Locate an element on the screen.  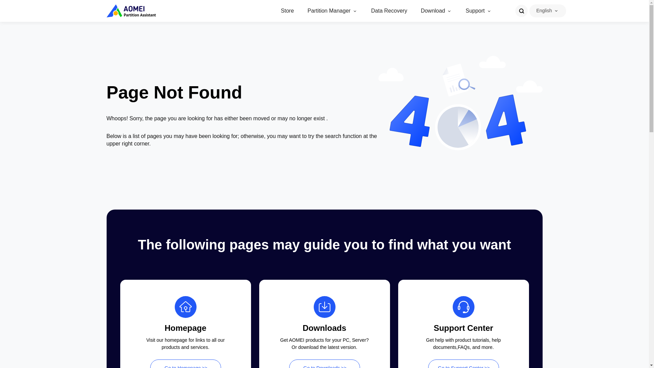
Partition Manager is located at coordinates (329, 11).